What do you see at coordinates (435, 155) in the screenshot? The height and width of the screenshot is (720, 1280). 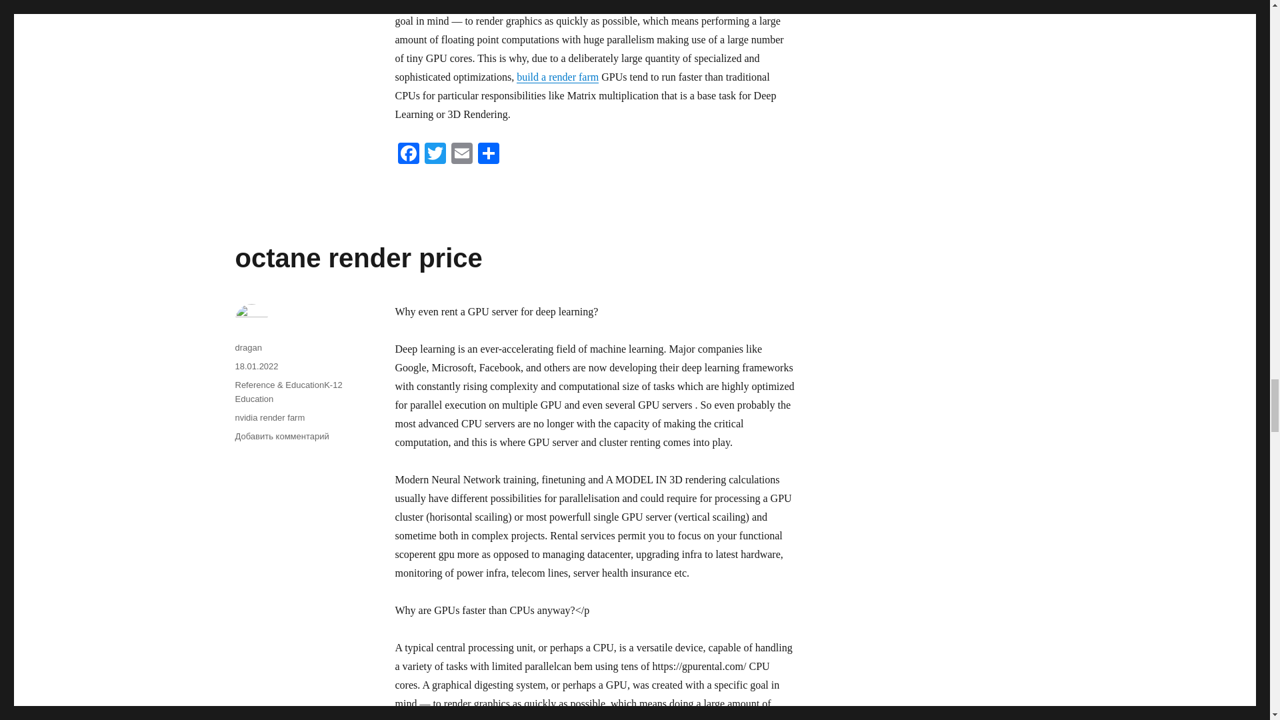 I see `Twitter` at bounding box center [435, 155].